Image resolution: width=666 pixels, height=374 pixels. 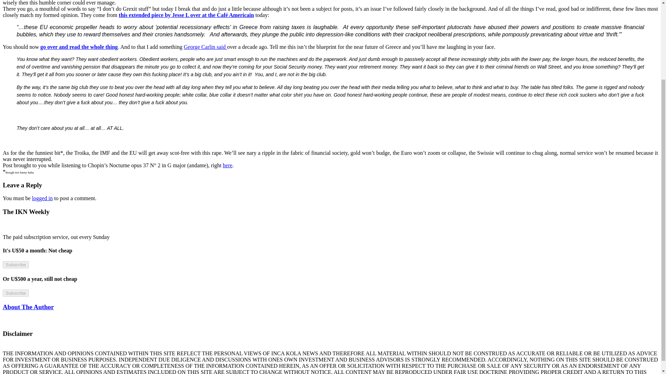 I want to click on George Carlin said, so click(x=205, y=47).